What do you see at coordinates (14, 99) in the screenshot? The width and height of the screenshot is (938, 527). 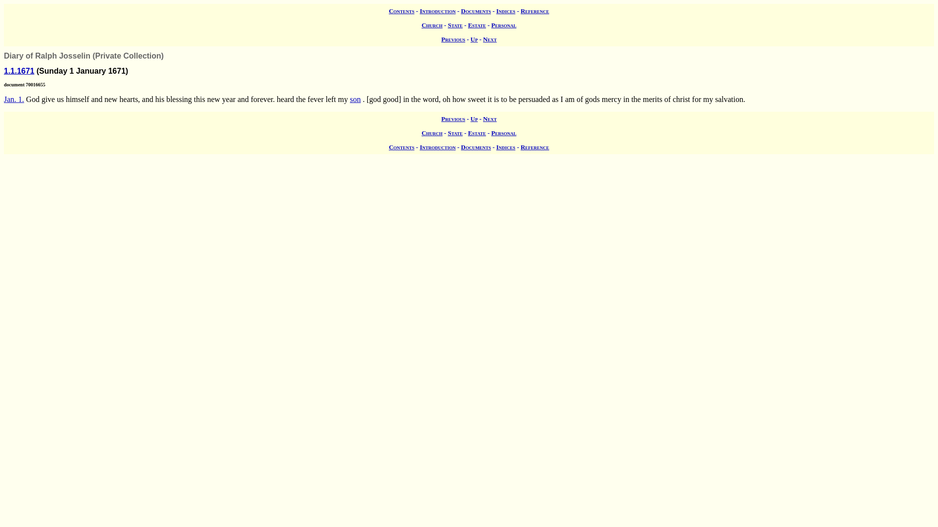 I see `Sunday 1 January 1671` at bounding box center [14, 99].